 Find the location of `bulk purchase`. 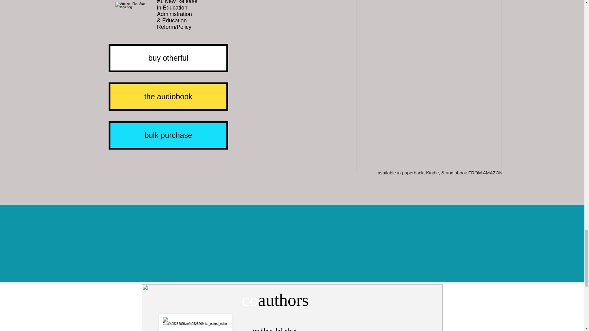

bulk purchase is located at coordinates (168, 135).